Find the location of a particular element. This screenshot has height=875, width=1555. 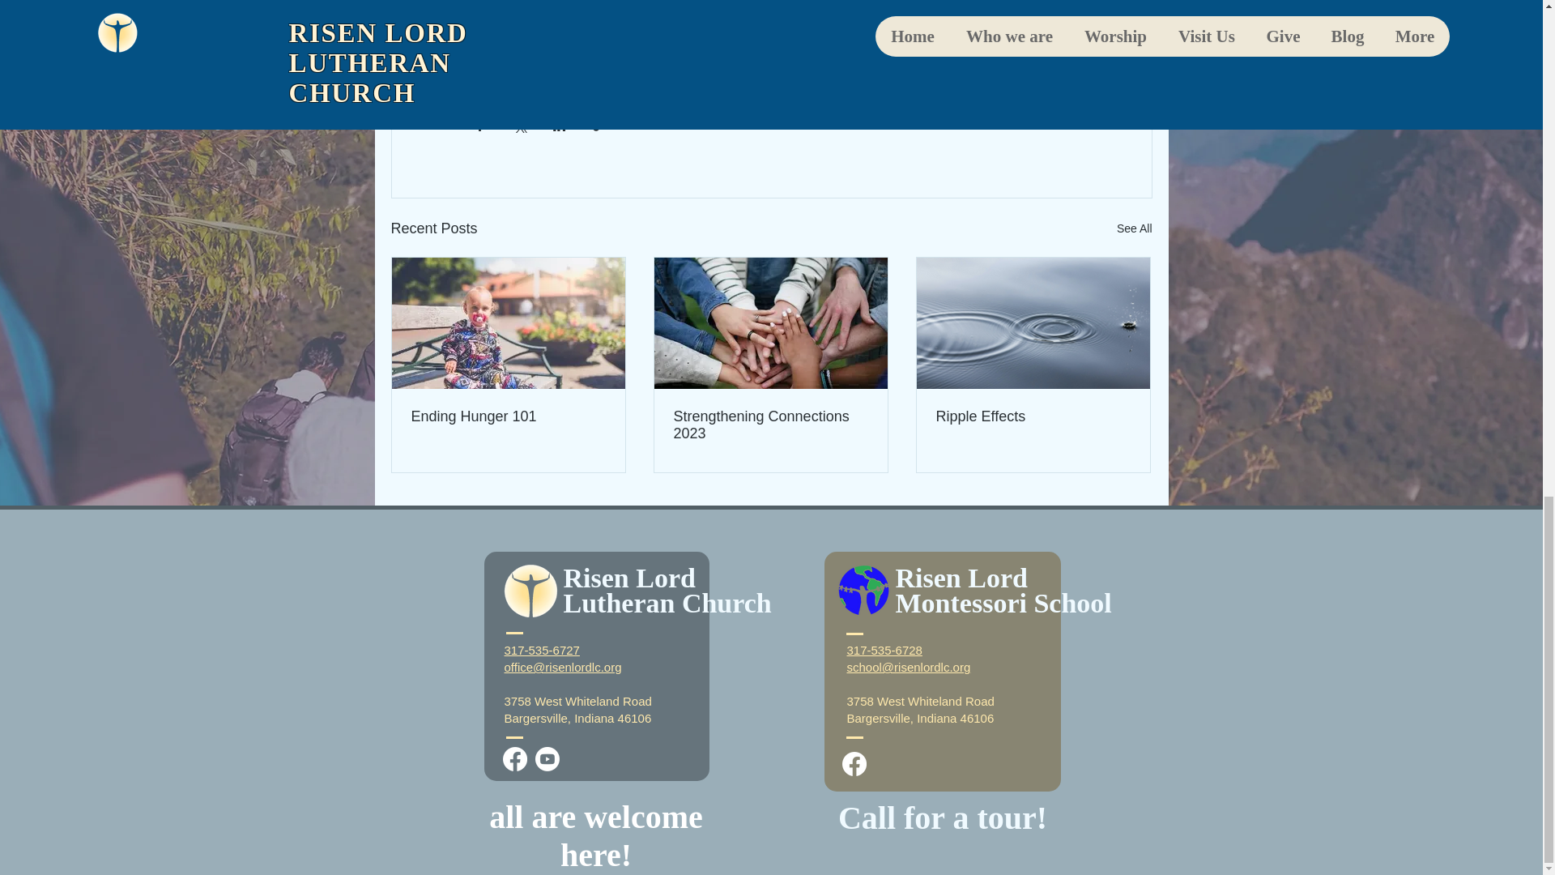

317-535-6727 is located at coordinates (541, 650).